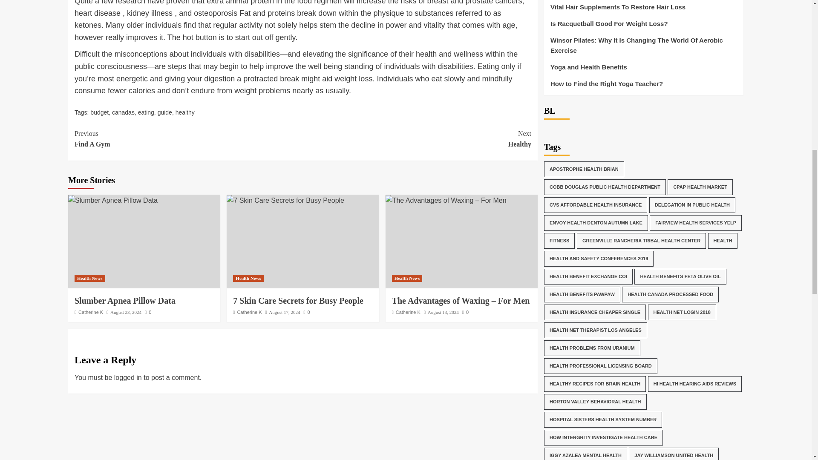 The height and width of the screenshot is (460, 818). Describe the element at coordinates (285, 200) in the screenshot. I see `Health News` at that location.